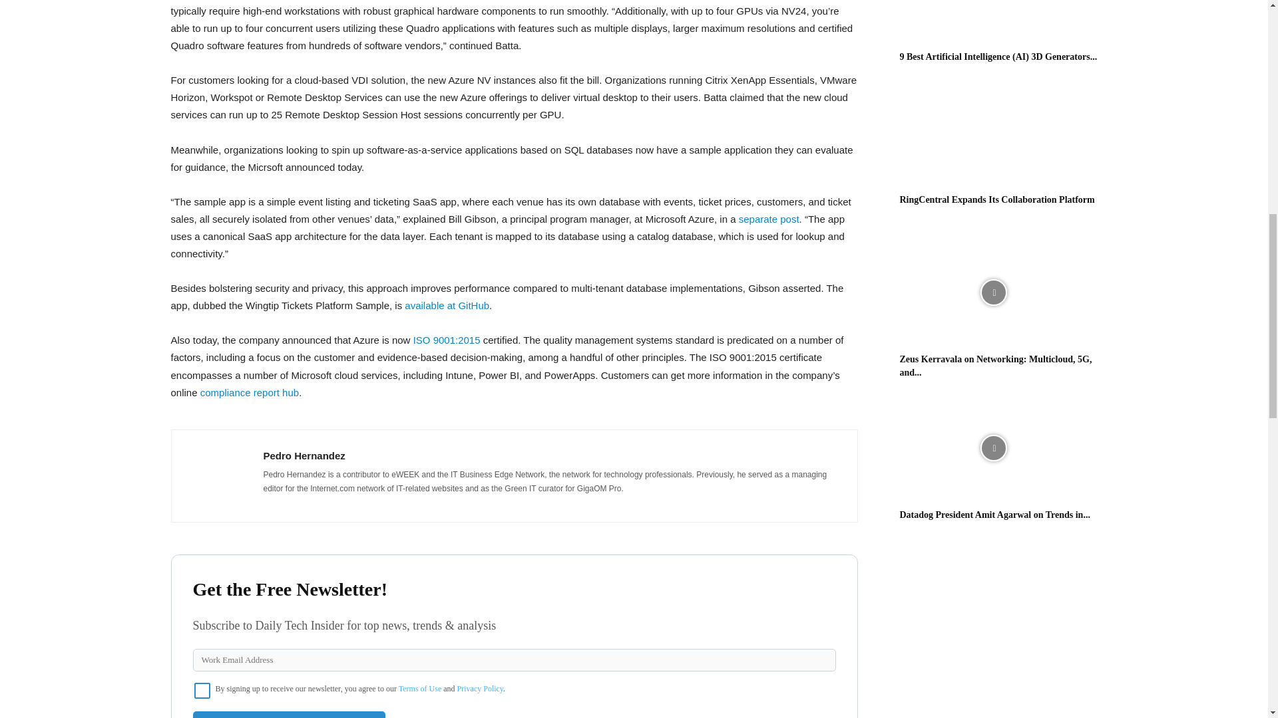  What do you see at coordinates (993, 293) in the screenshot?
I see `Zeus Kerravala on Networking: Multicloud, 5G, and Automation` at bounding box center [993, 293].